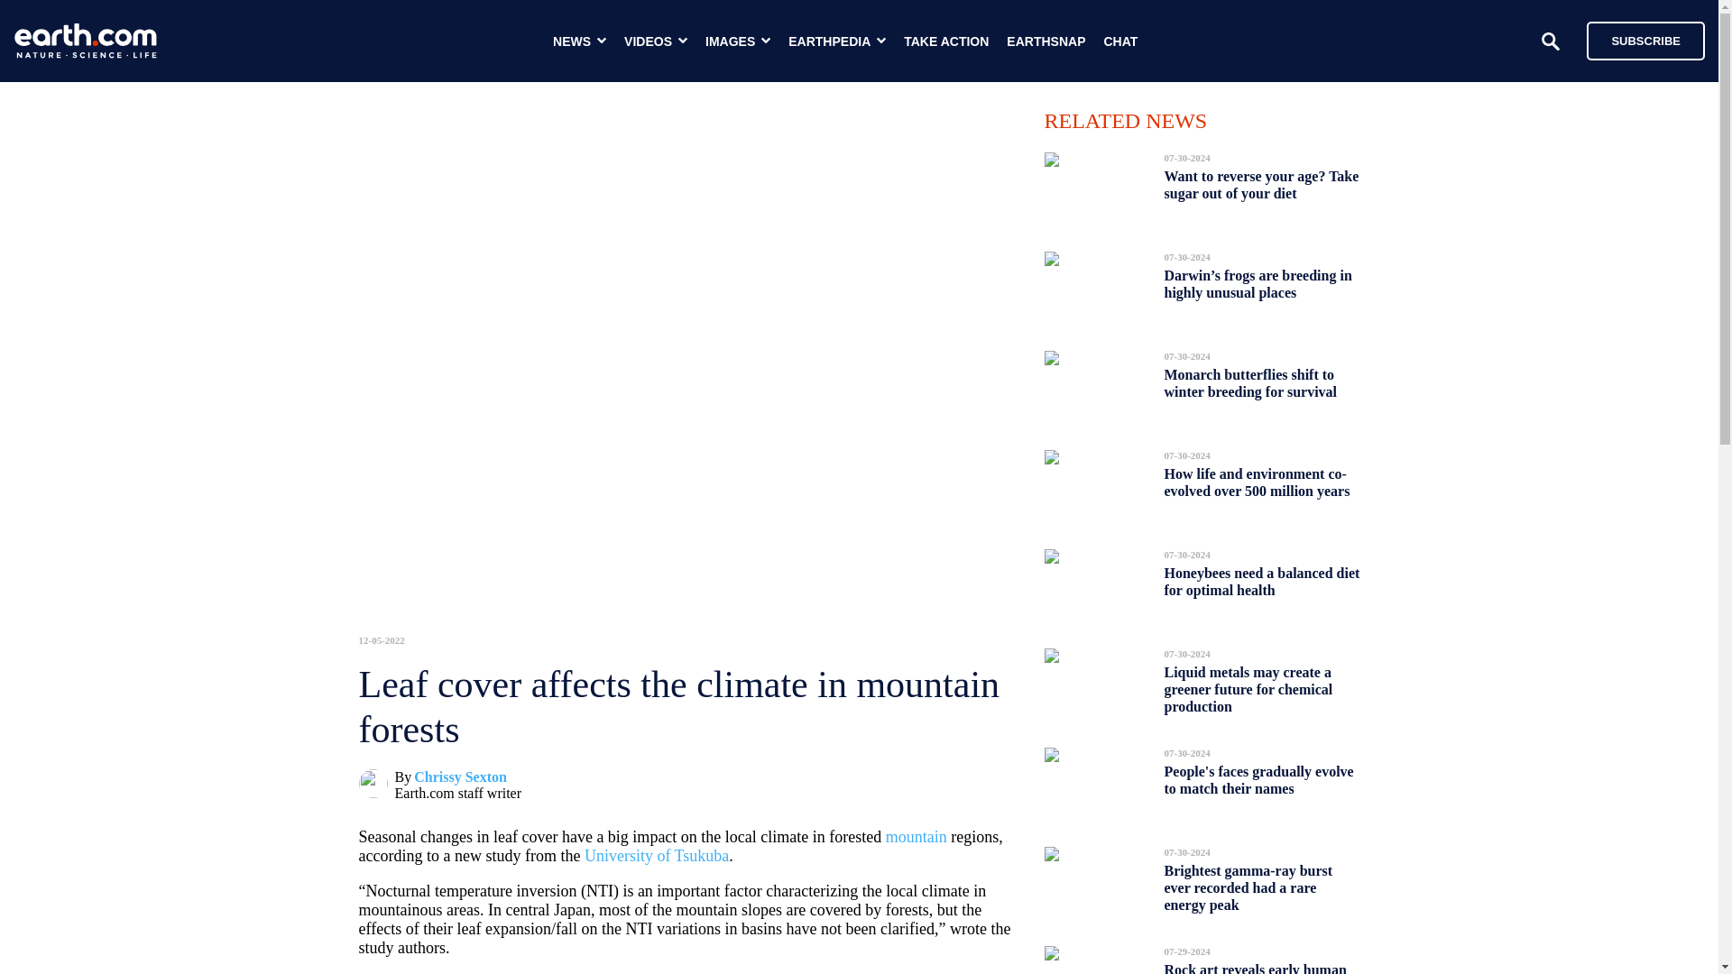 The height and width of the screenshot is (974, 1732). What do you see at coordinates (1120, 41) in the screenshot?
I see `CHAT` at bounding box center [1120, 41].